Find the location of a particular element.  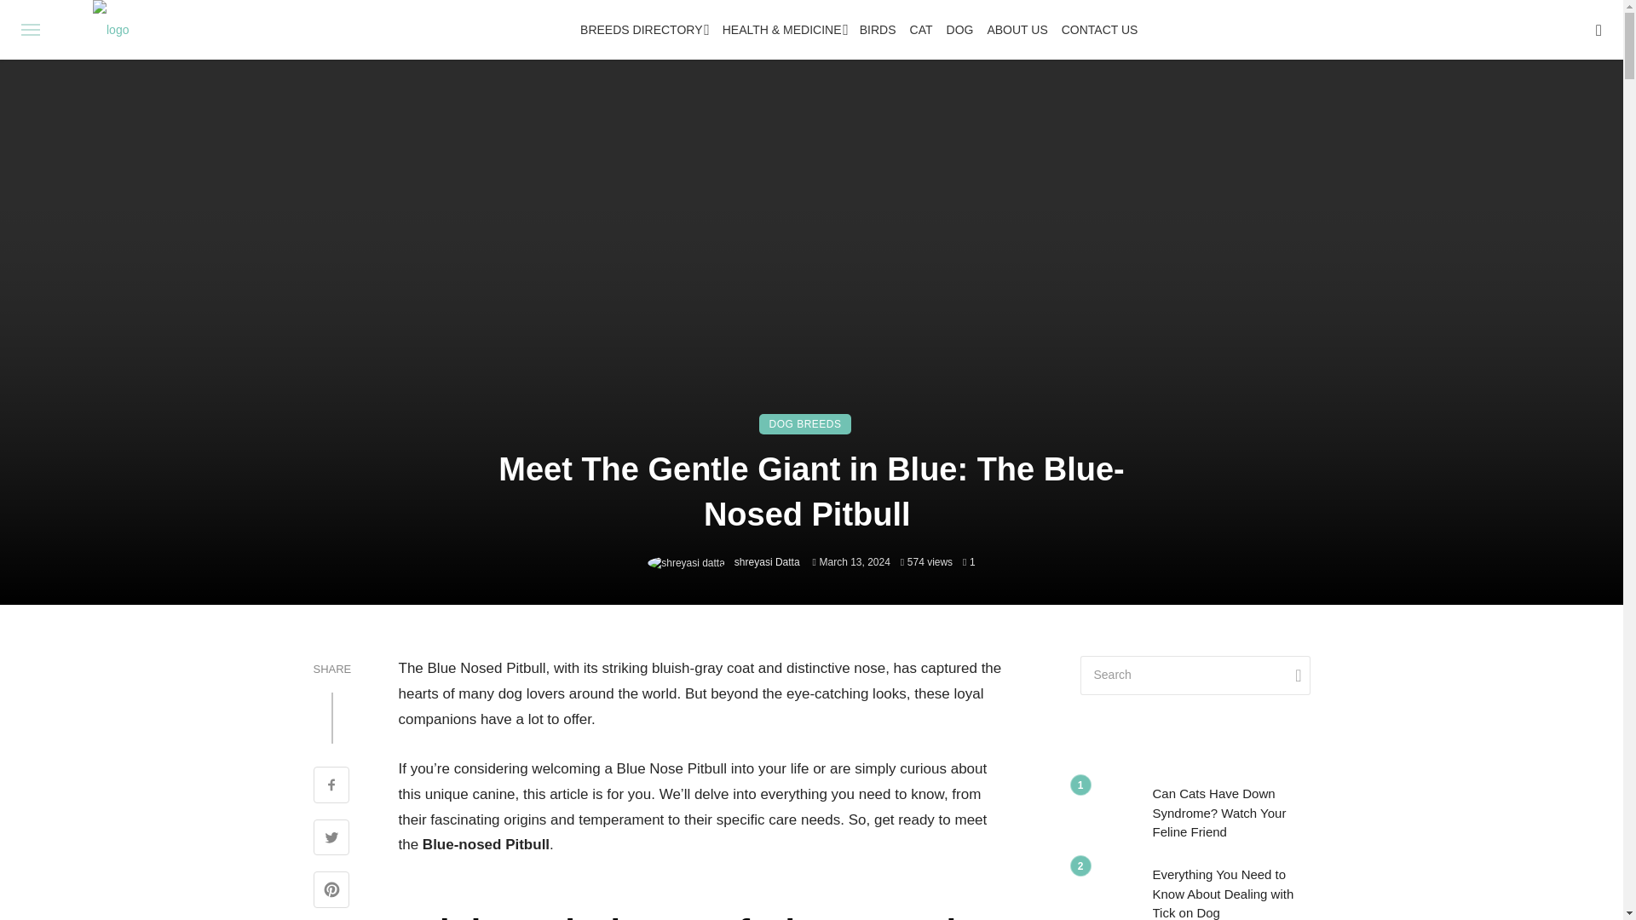

CONTACT US is located at coordinates (1100, 30).